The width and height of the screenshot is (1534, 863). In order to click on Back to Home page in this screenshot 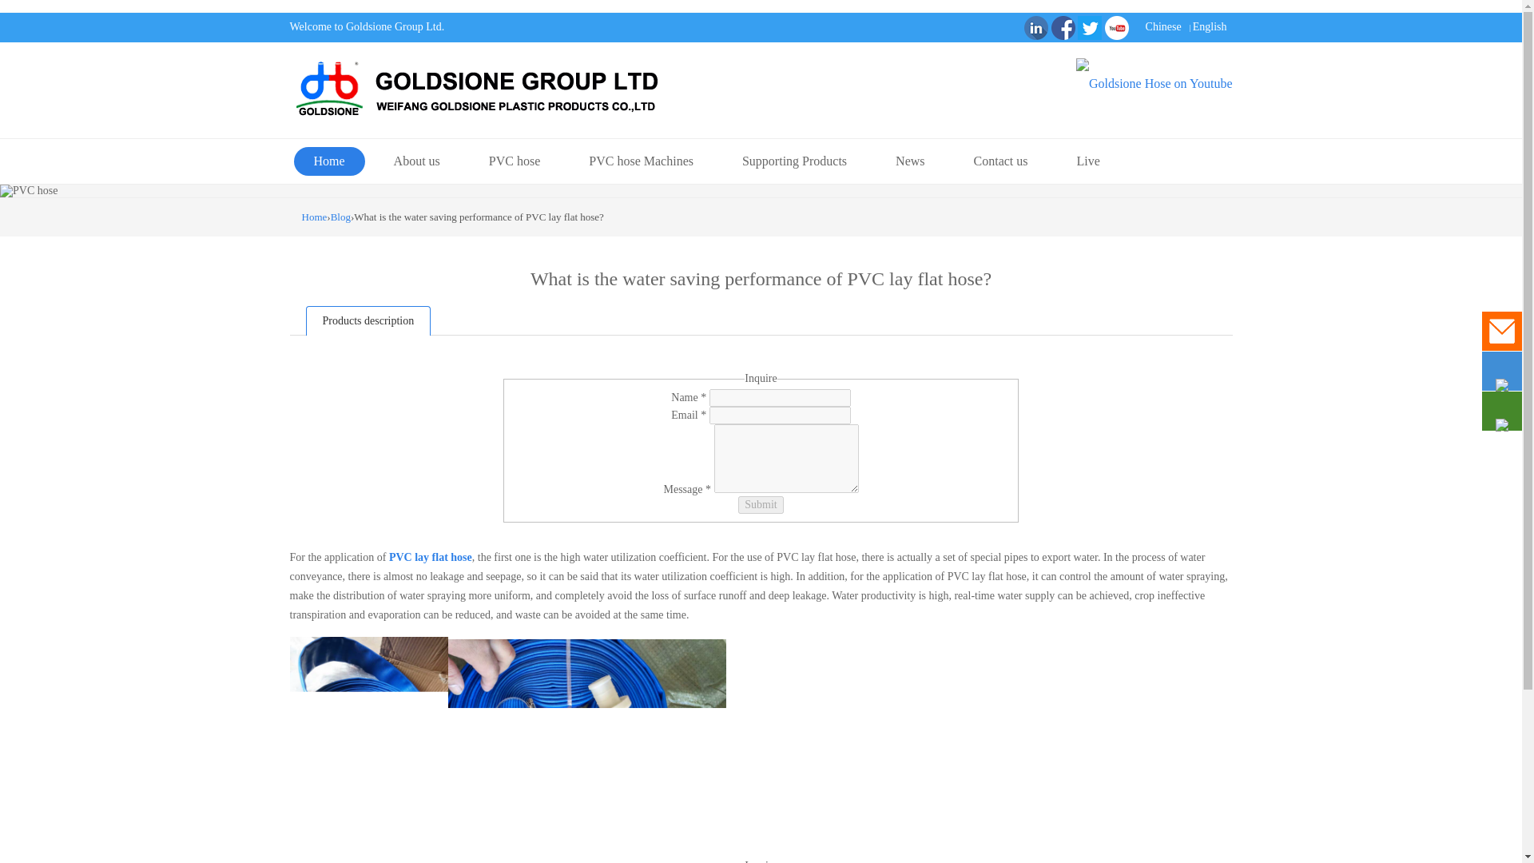, I will do `click(315, 216)`.